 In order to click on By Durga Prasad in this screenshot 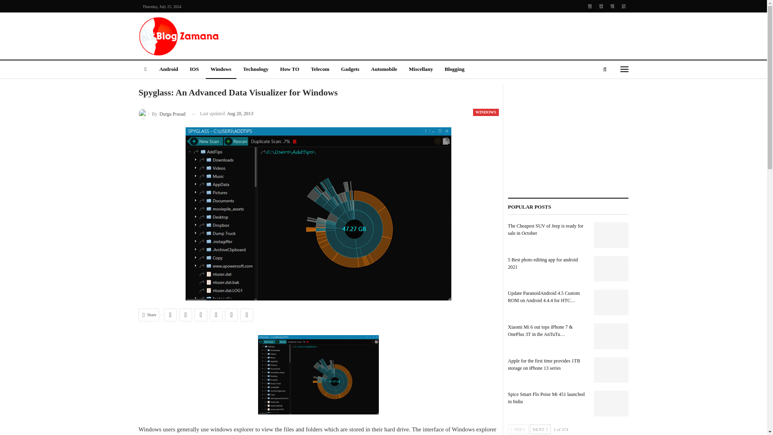, I will do `click(162, 114)`.